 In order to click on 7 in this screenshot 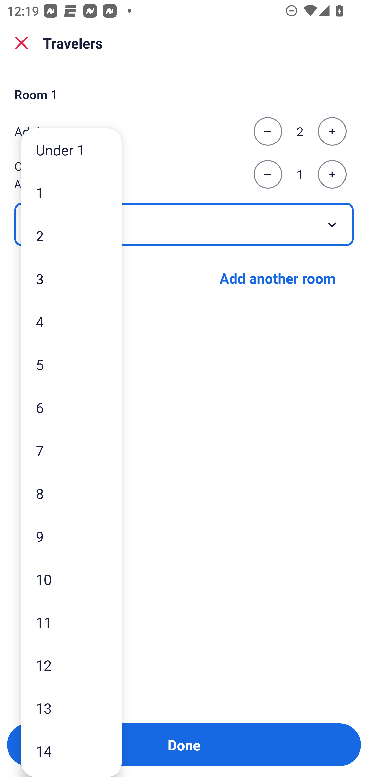, I will do `click(72, 450)`.